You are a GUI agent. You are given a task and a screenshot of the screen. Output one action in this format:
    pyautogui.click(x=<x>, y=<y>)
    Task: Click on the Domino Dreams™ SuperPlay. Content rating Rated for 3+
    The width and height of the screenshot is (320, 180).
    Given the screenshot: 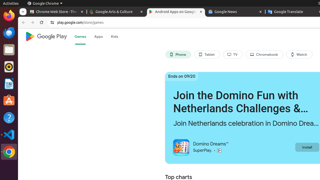 What is the action you would take?
    pyautogui.click(x=234, y=147)
    